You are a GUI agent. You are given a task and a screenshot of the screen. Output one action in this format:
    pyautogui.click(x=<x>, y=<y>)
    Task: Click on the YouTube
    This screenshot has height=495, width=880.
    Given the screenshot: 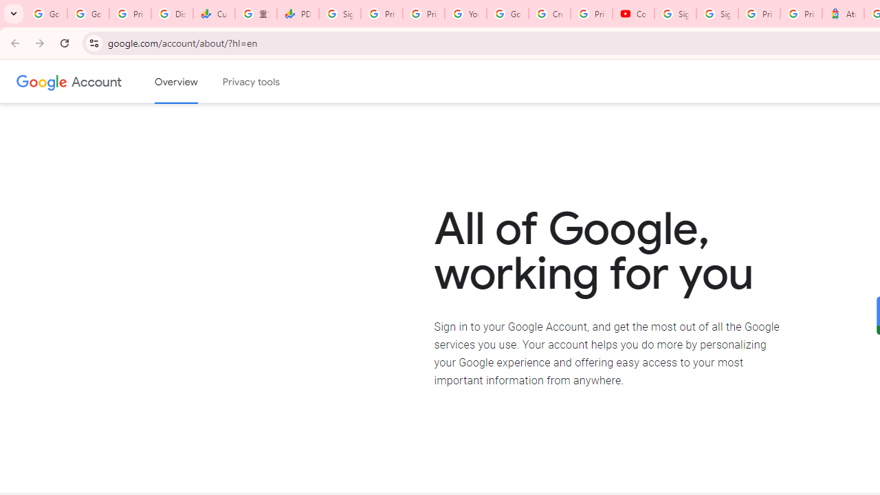 What is the action you would take?
    pyautogui.click(x=465, y=14)
    